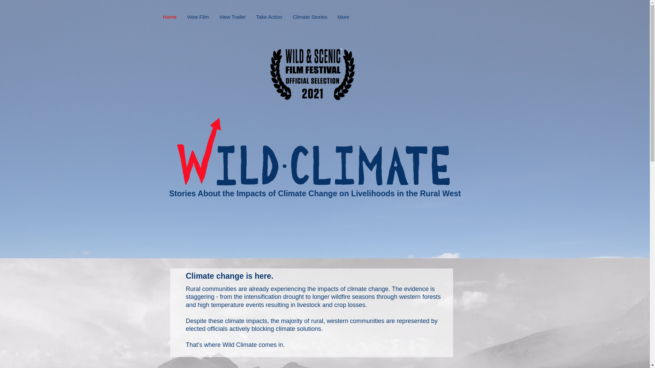 The height and width of the screenshot is (368, 655). What do you see at coordinates (231, 305) in the screenshot?
I see `high temperature events` at bounding box center [231, 305].